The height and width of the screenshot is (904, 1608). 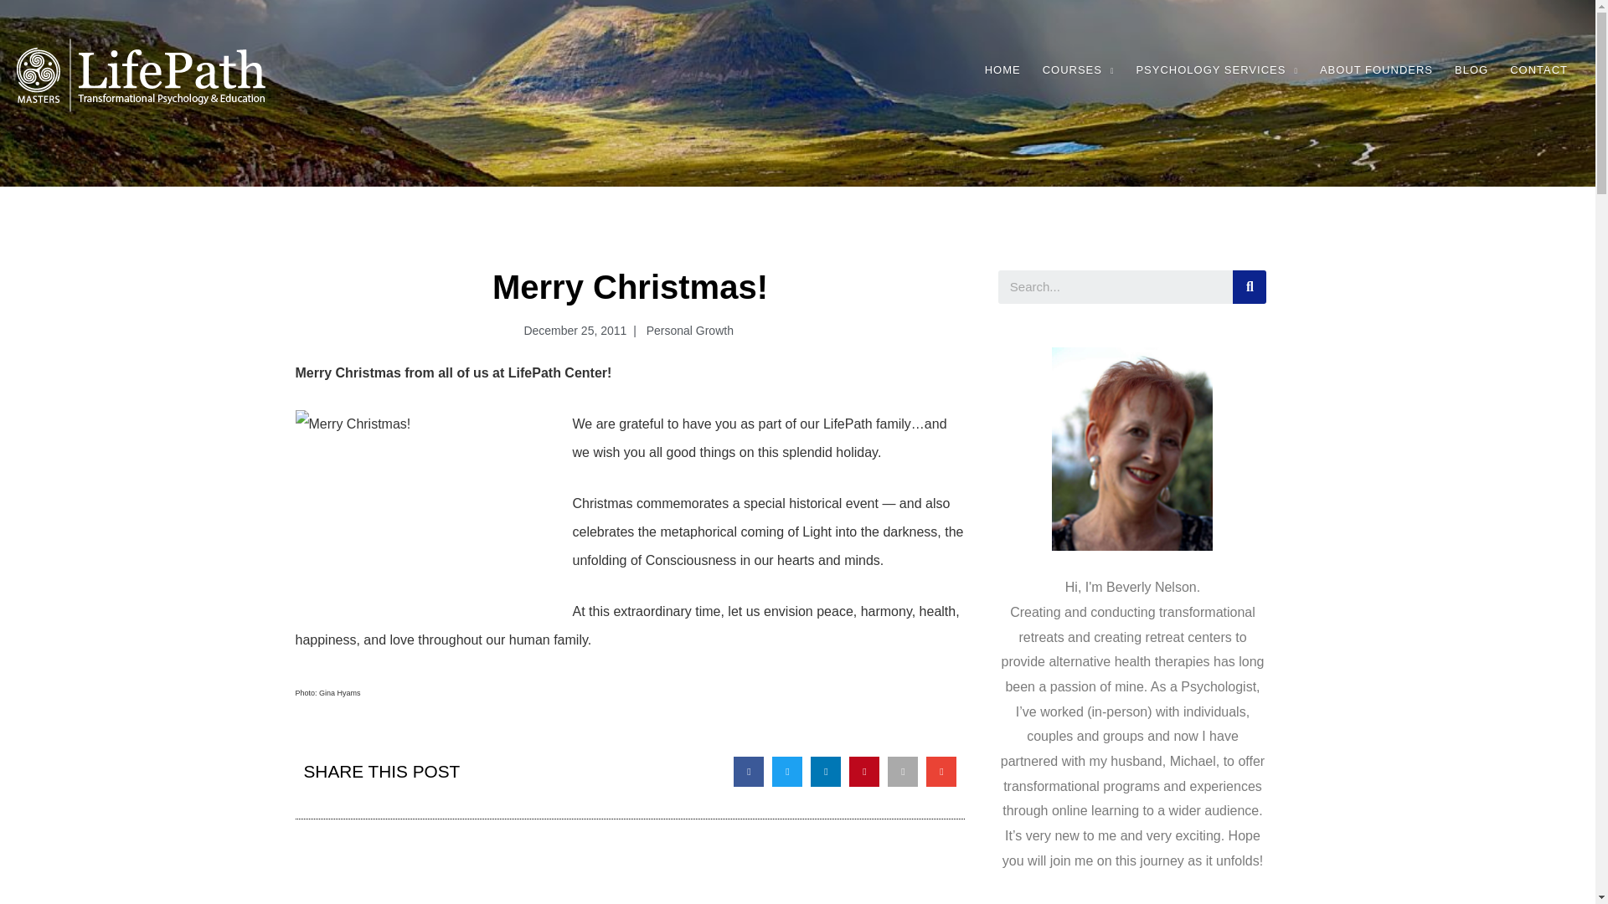 What do you see at coordinates (571, 331) in the screenshot?
I see `December 25, 2011` at bounding box center [571, 331].